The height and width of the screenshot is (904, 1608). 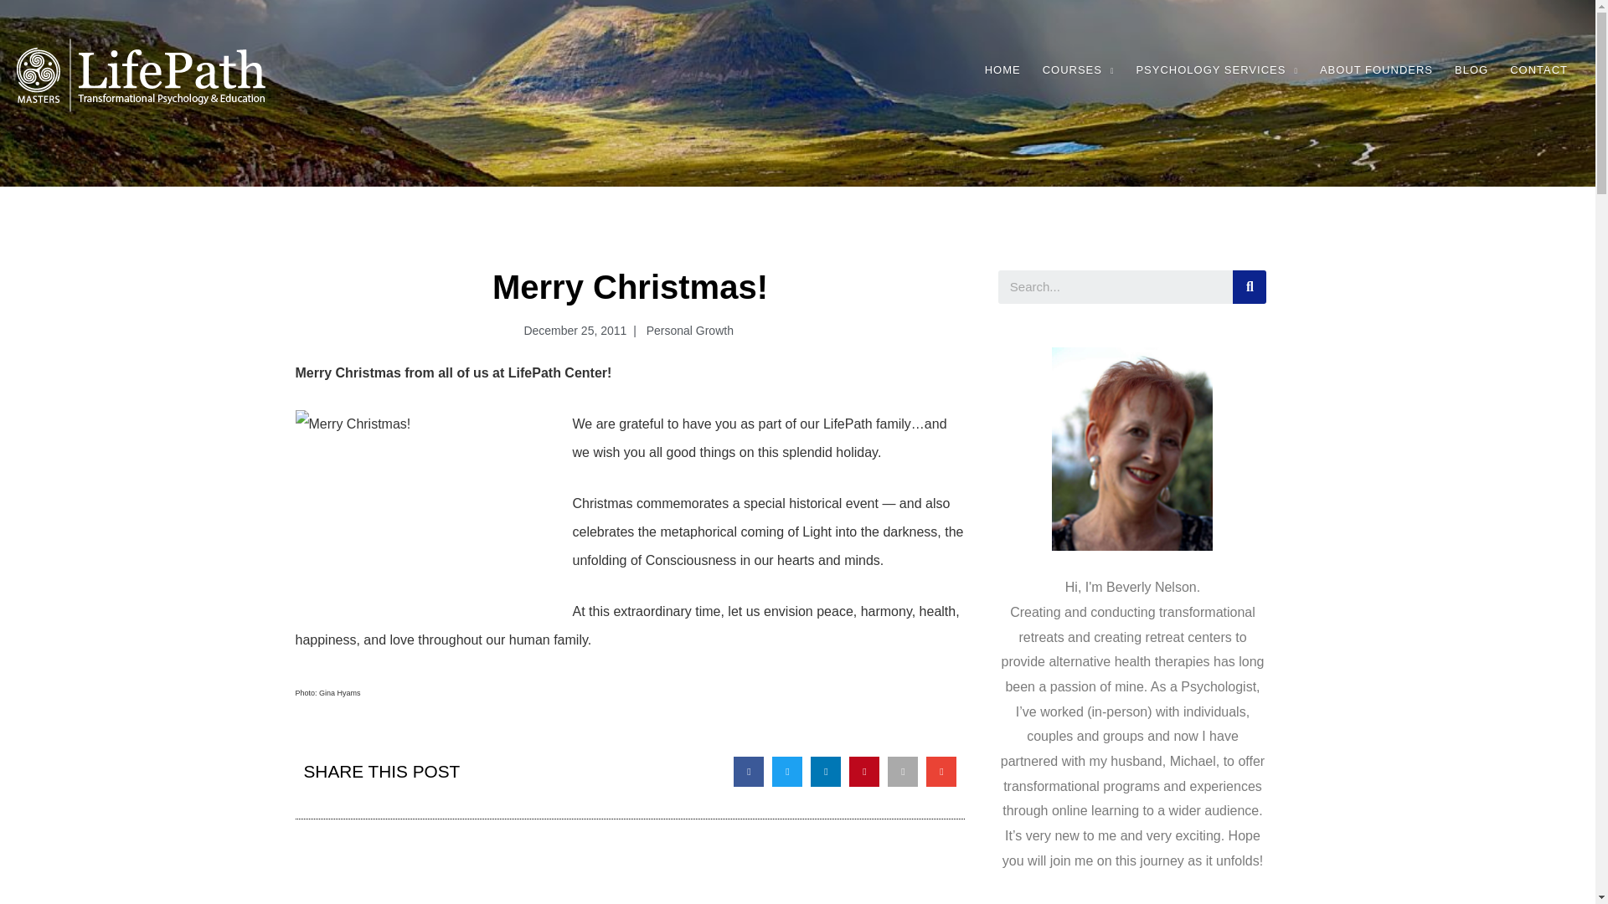 What do you see at coordinates (571, 331) in the screenshot?
I see `December 25, 2011` at bounding box center [571, 331].